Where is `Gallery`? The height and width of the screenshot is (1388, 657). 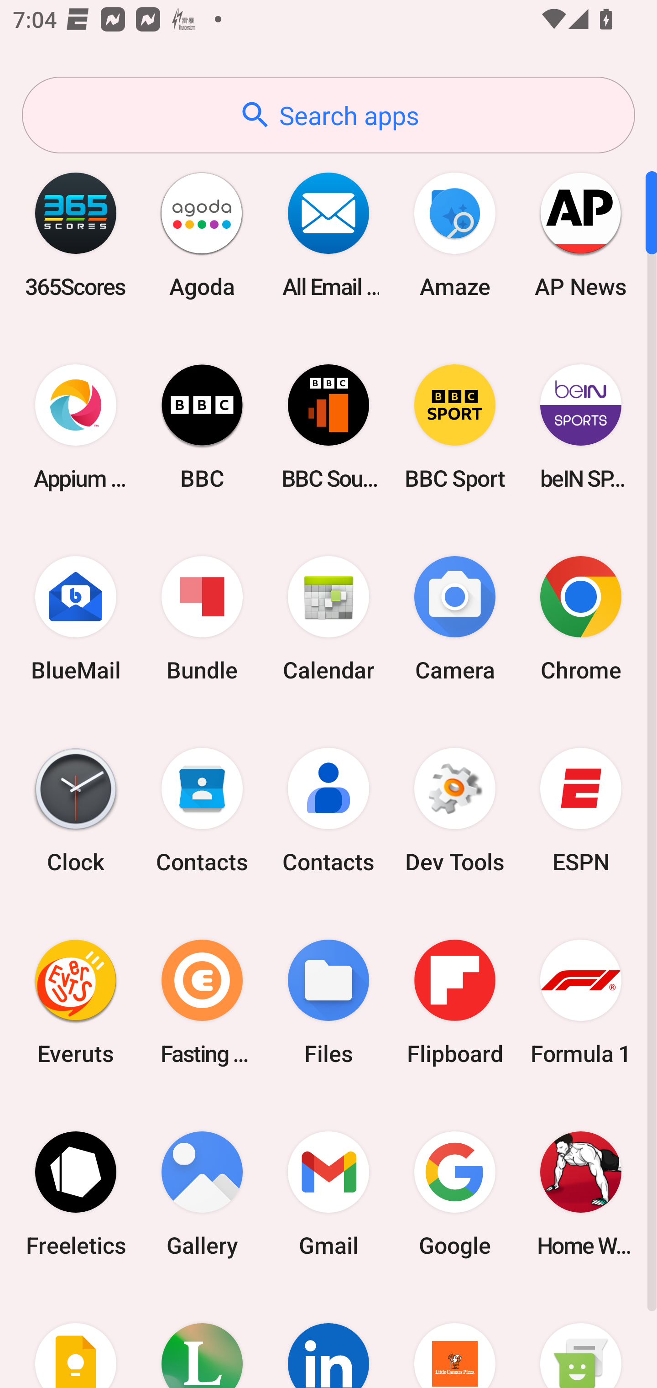 Gallery is located at coordinates (202, 1193).